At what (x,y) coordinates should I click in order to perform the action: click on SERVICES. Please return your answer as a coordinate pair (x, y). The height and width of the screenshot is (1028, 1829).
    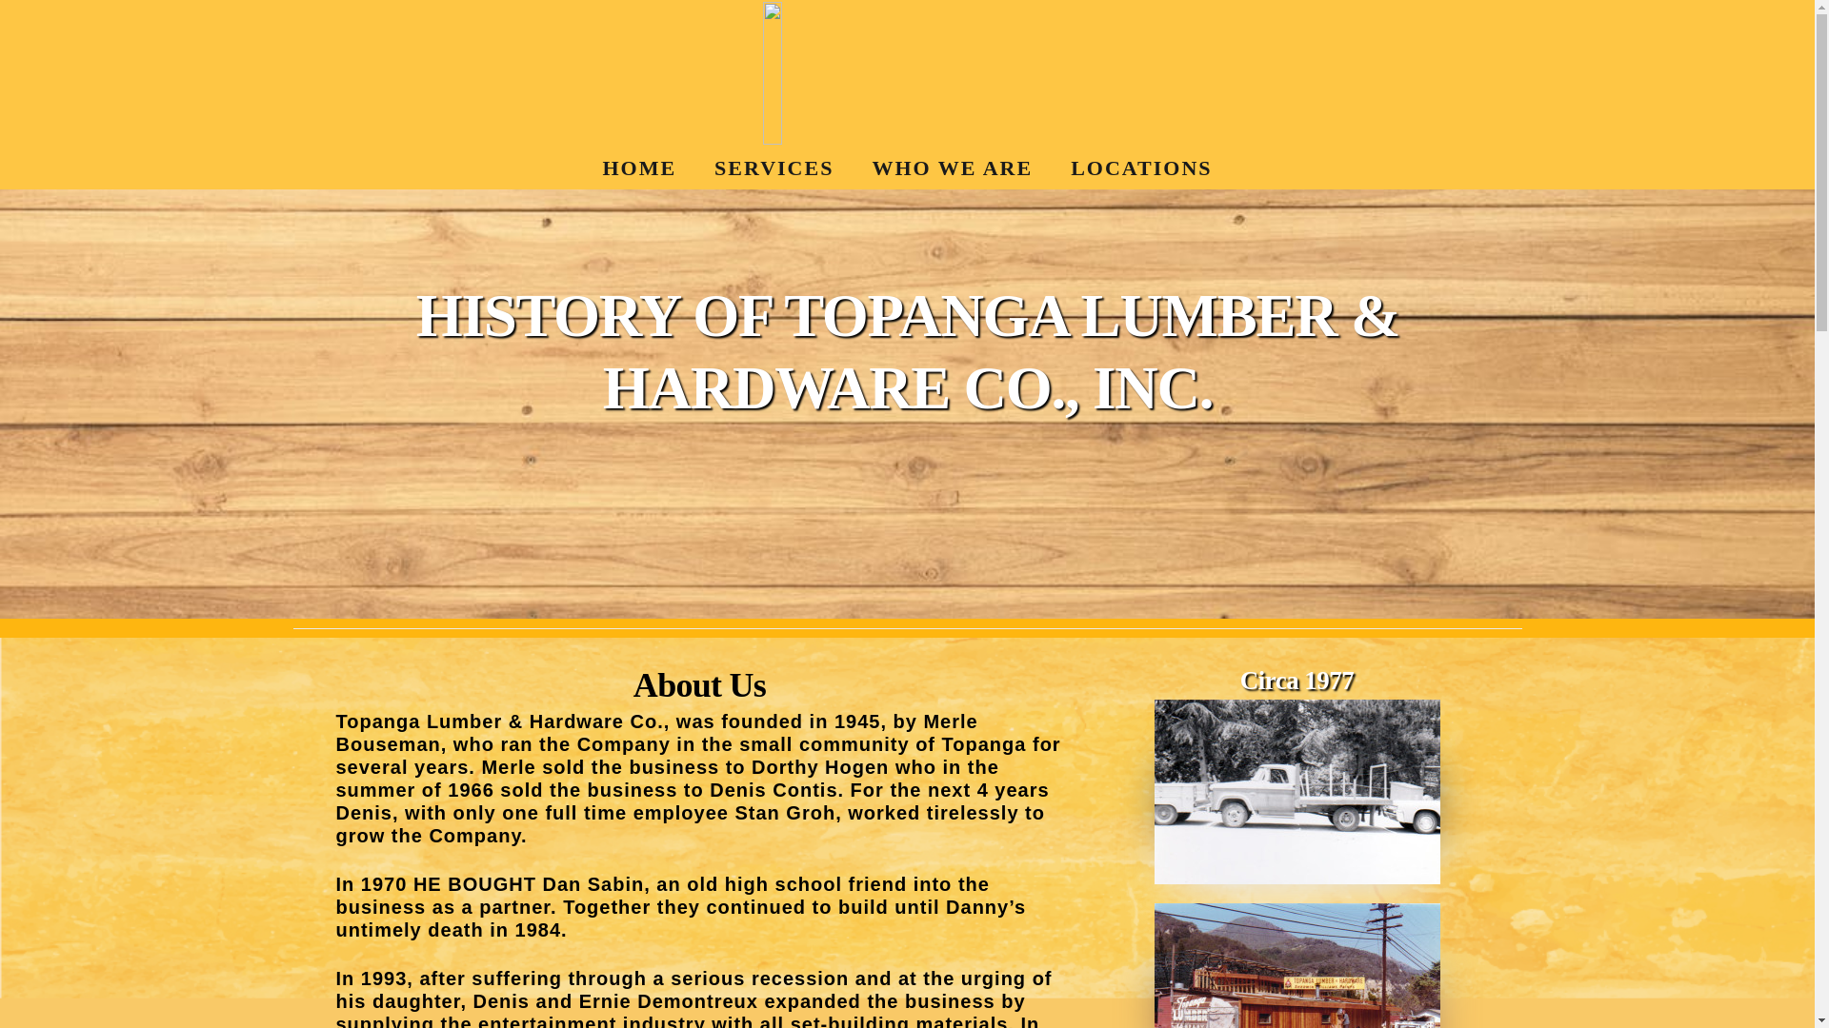
    Looking at the image, I should click on (774, 168).